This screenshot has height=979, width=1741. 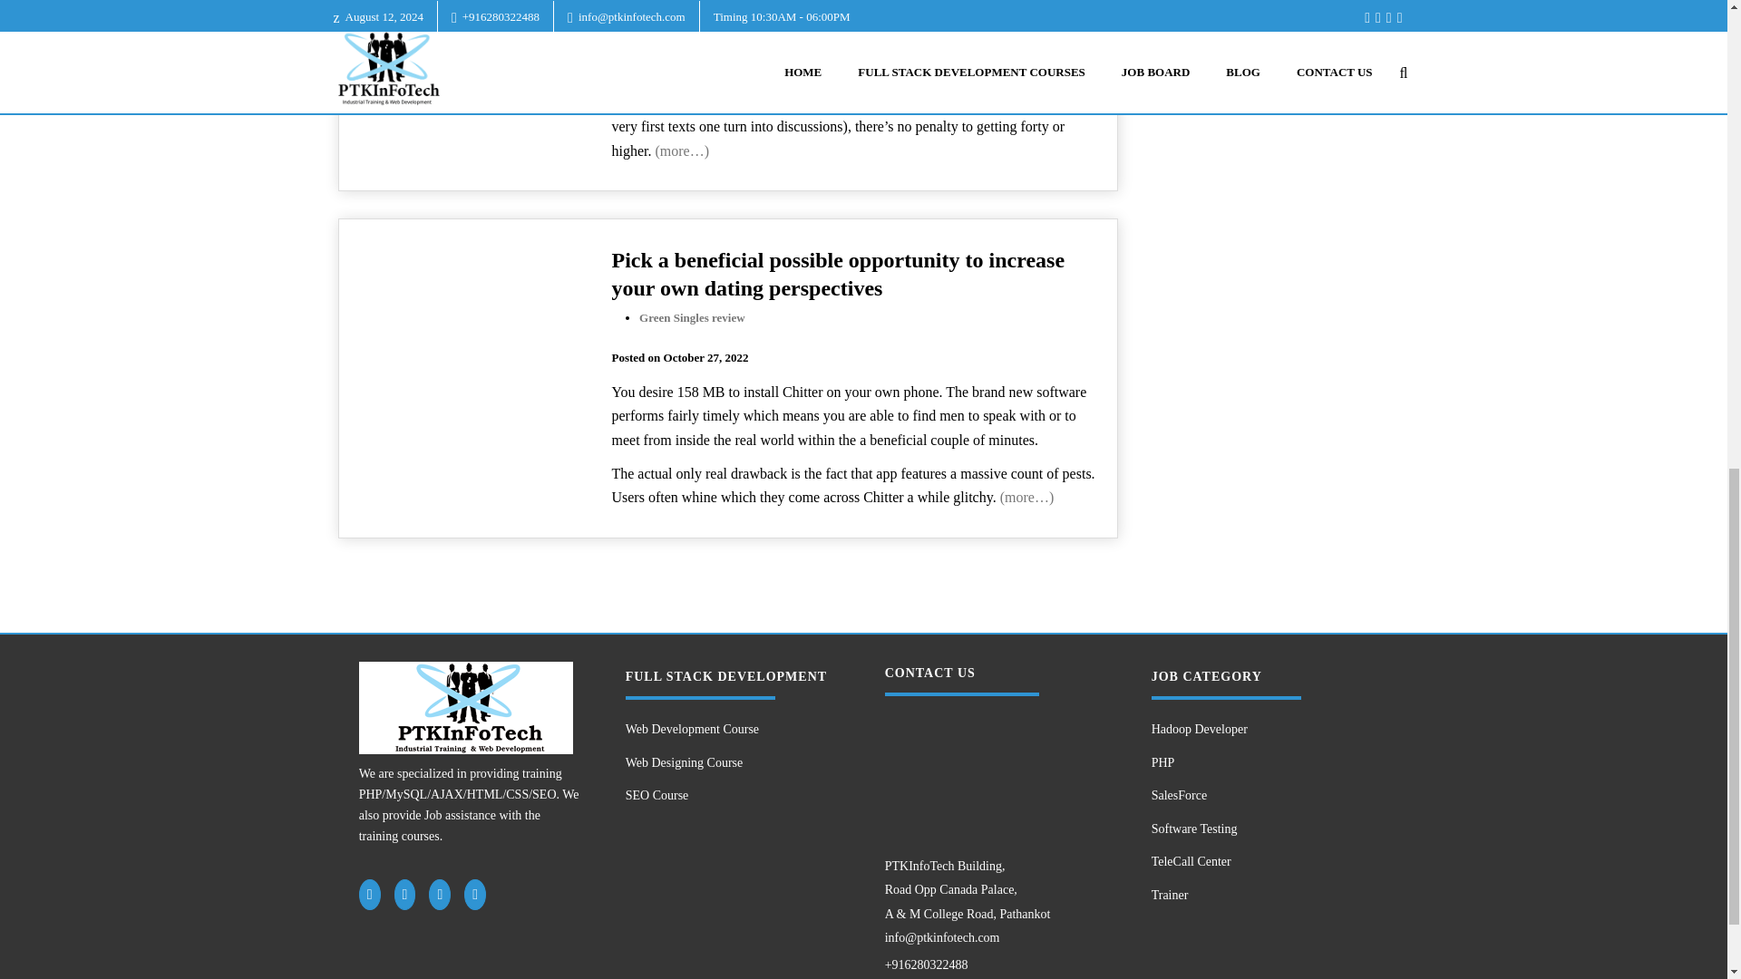 I want to click on Web Development Course, so click(x=732, y=731).